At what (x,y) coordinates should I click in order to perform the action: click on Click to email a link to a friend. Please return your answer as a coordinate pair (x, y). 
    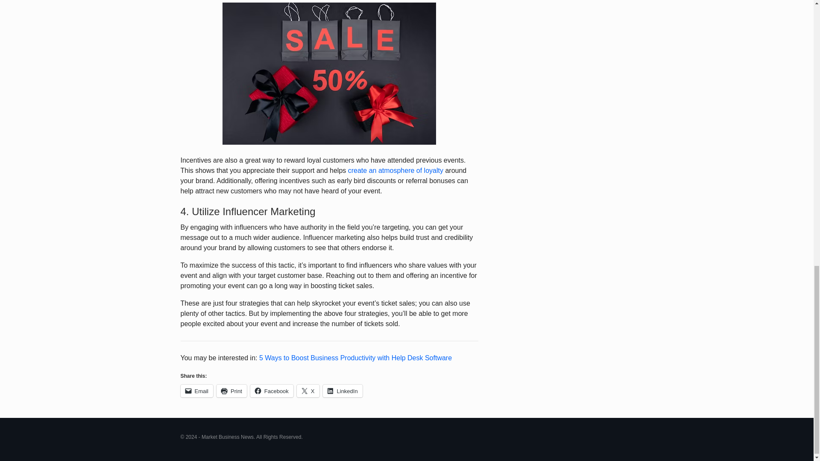
    Looking at the image, I should click on (196, 391).